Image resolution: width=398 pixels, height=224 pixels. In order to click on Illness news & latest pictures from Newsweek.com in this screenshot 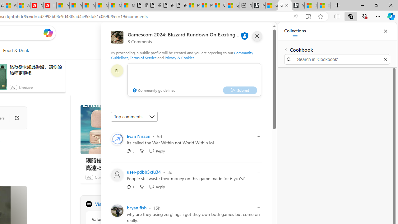, I will do `click(50, 6)`.